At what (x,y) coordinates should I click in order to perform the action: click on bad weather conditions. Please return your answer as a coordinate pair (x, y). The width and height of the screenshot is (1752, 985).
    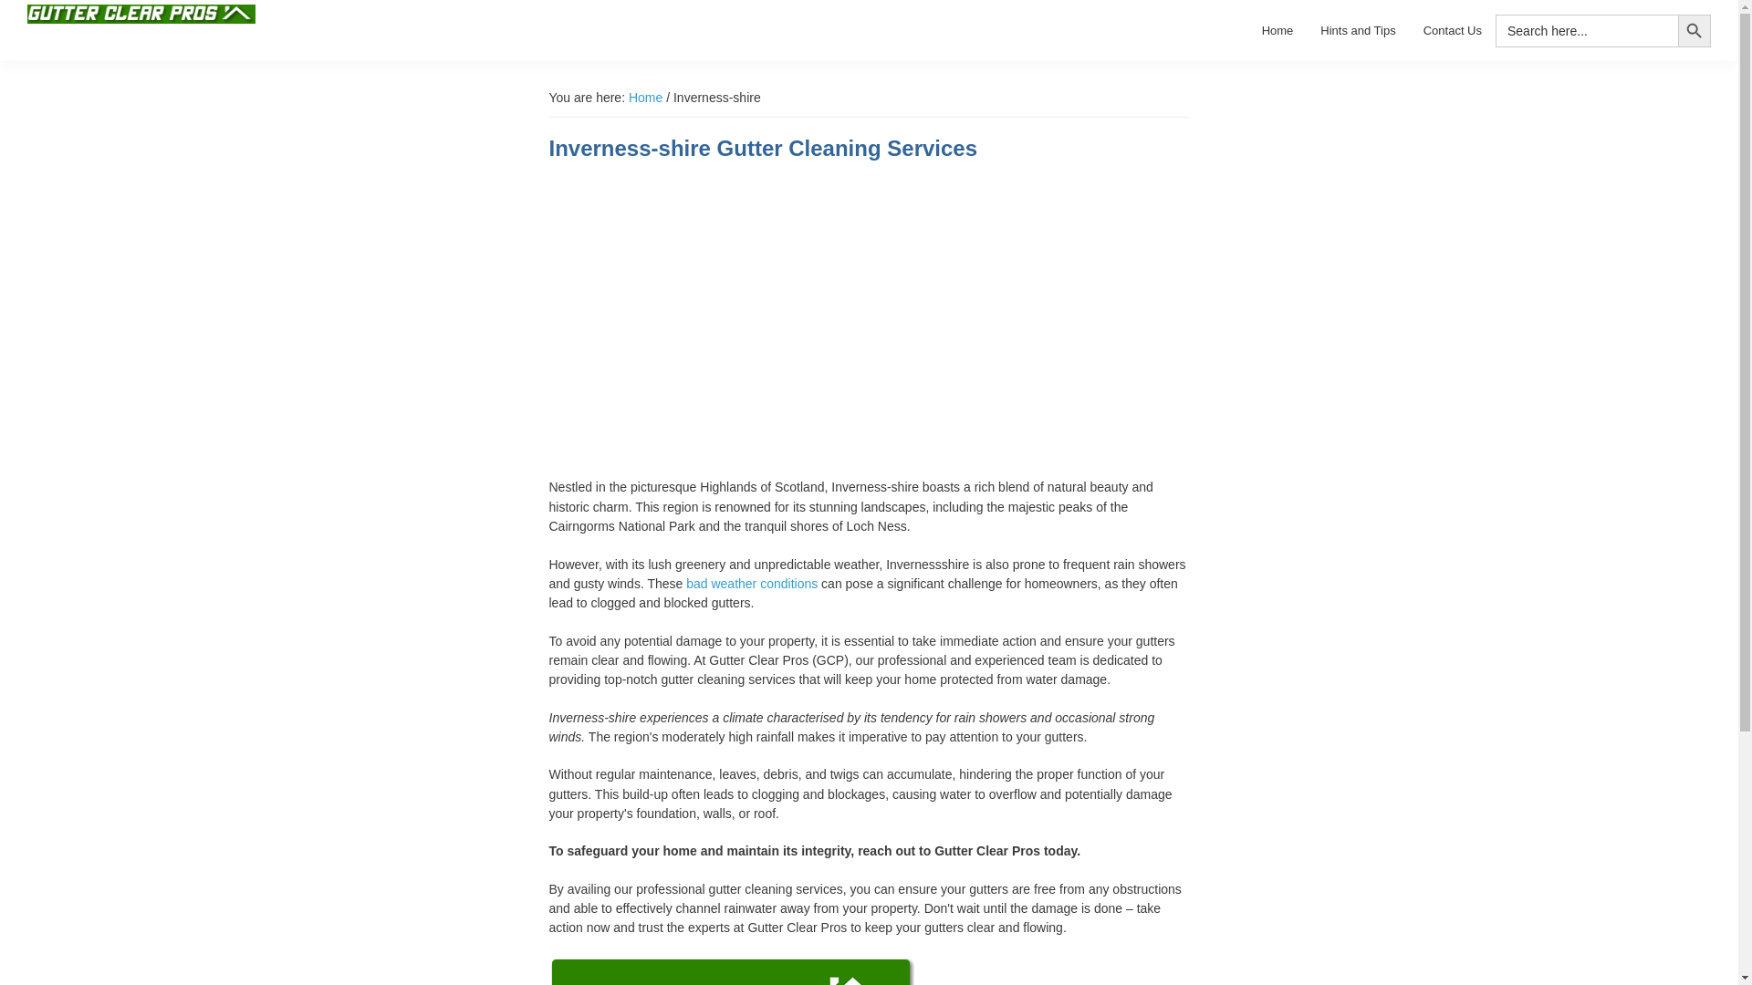
    Looking at the image, I should click on (752, 584).